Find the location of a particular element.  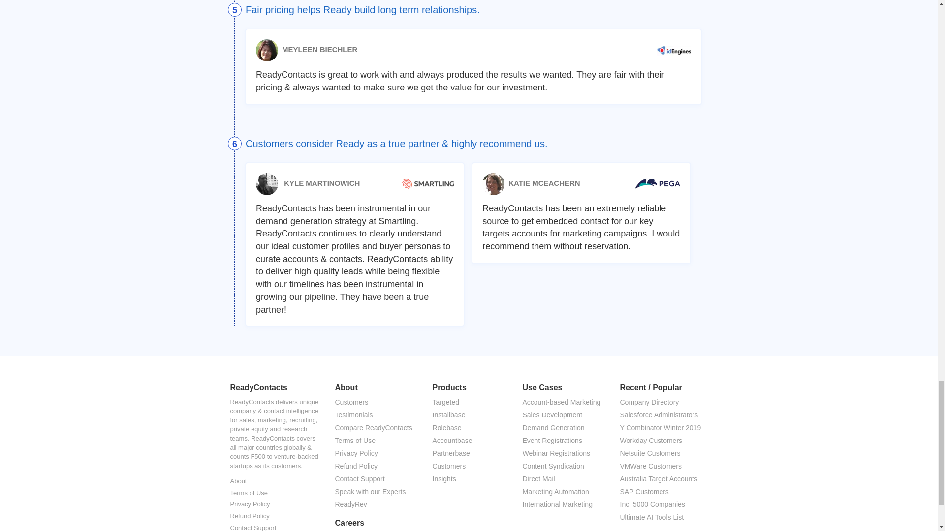

Testimonials is located at coordinates (375, 415).